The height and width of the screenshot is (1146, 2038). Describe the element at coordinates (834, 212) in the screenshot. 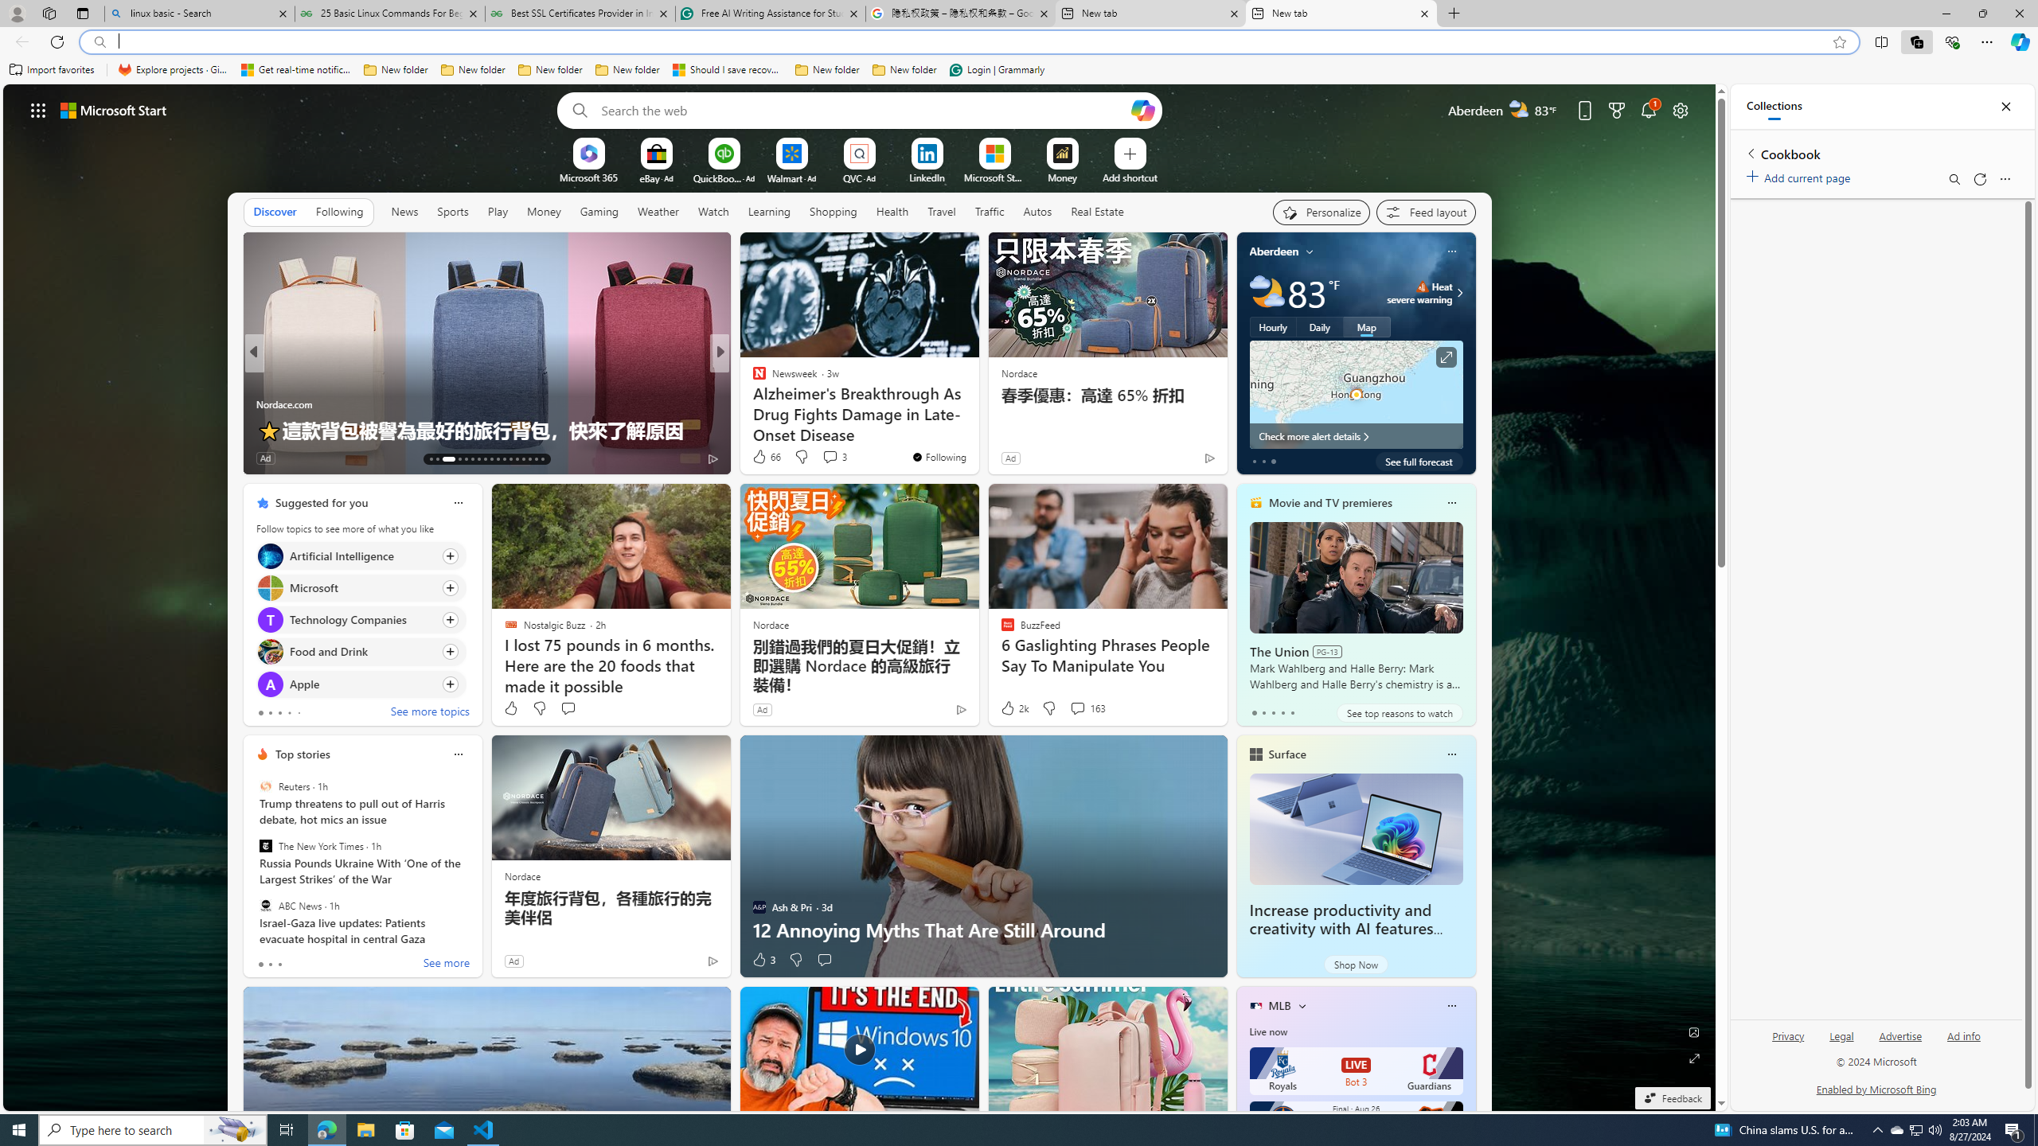

I see `Shopping` at that location.